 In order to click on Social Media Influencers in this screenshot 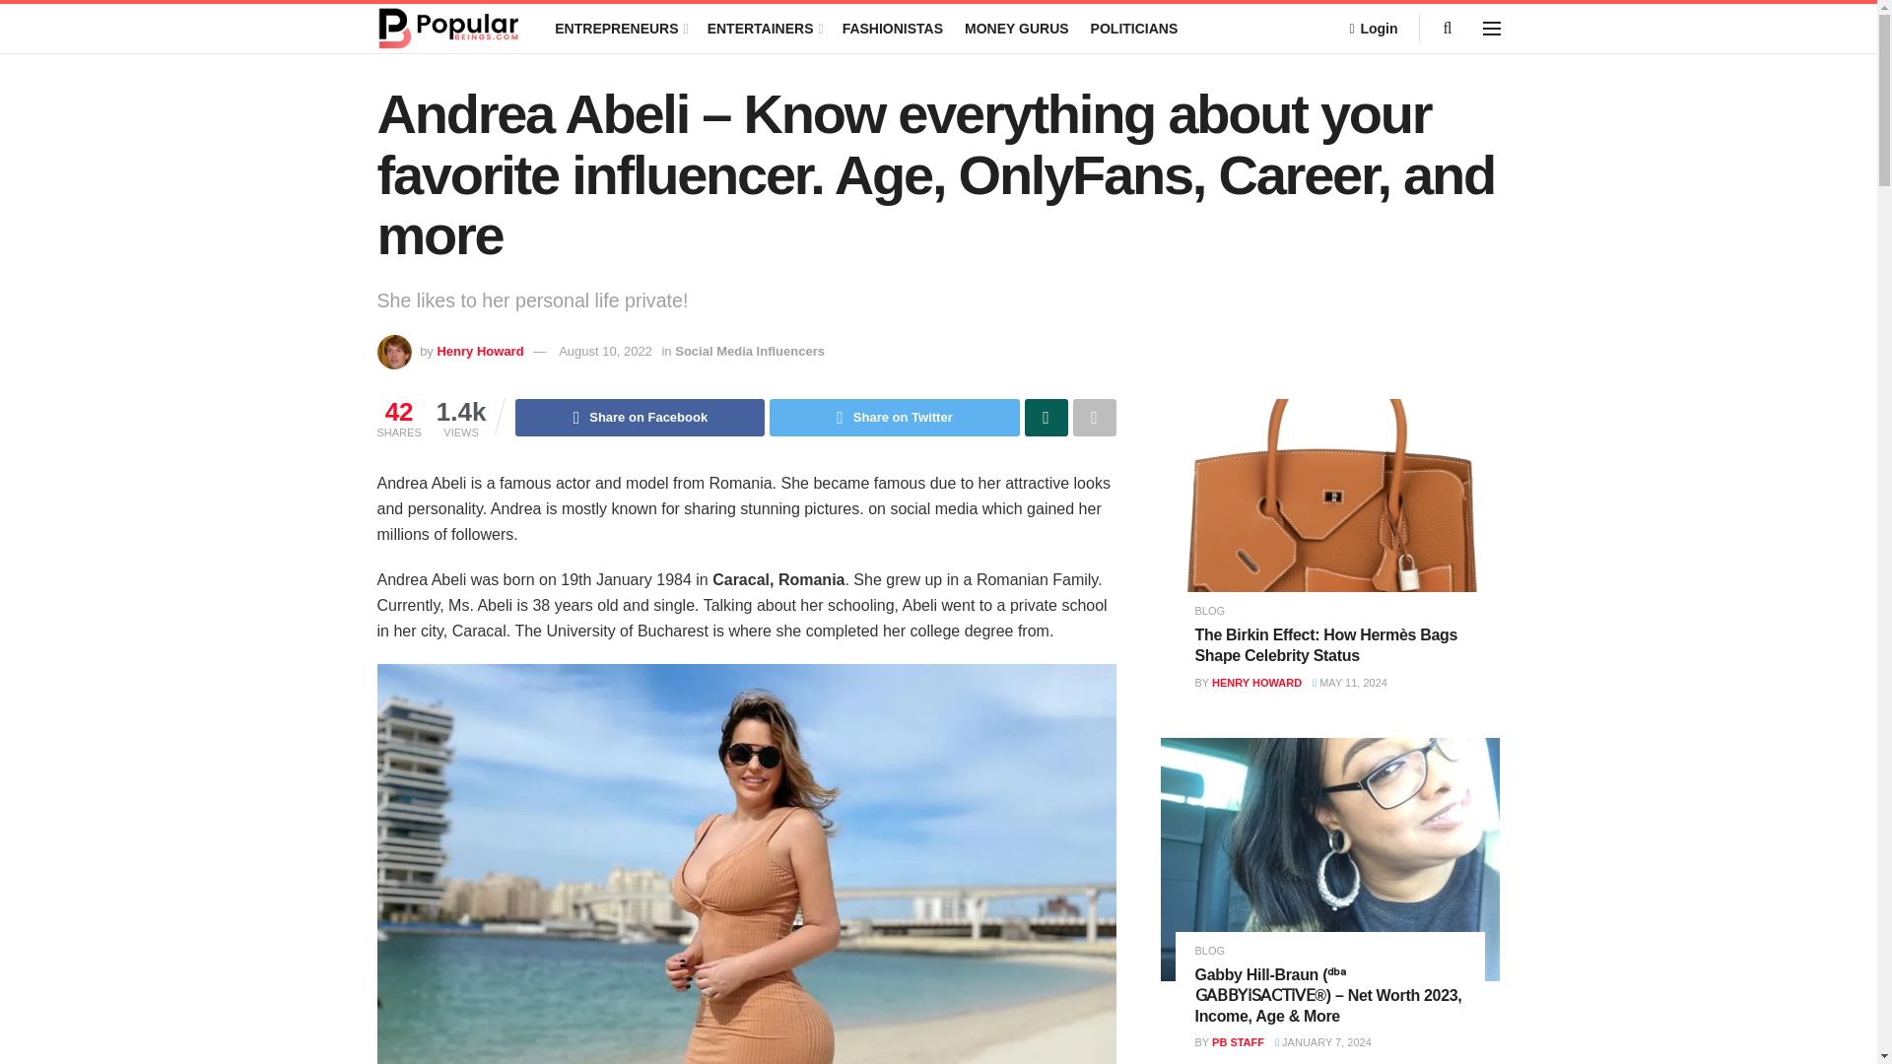, I will do `click(750, 351)`.